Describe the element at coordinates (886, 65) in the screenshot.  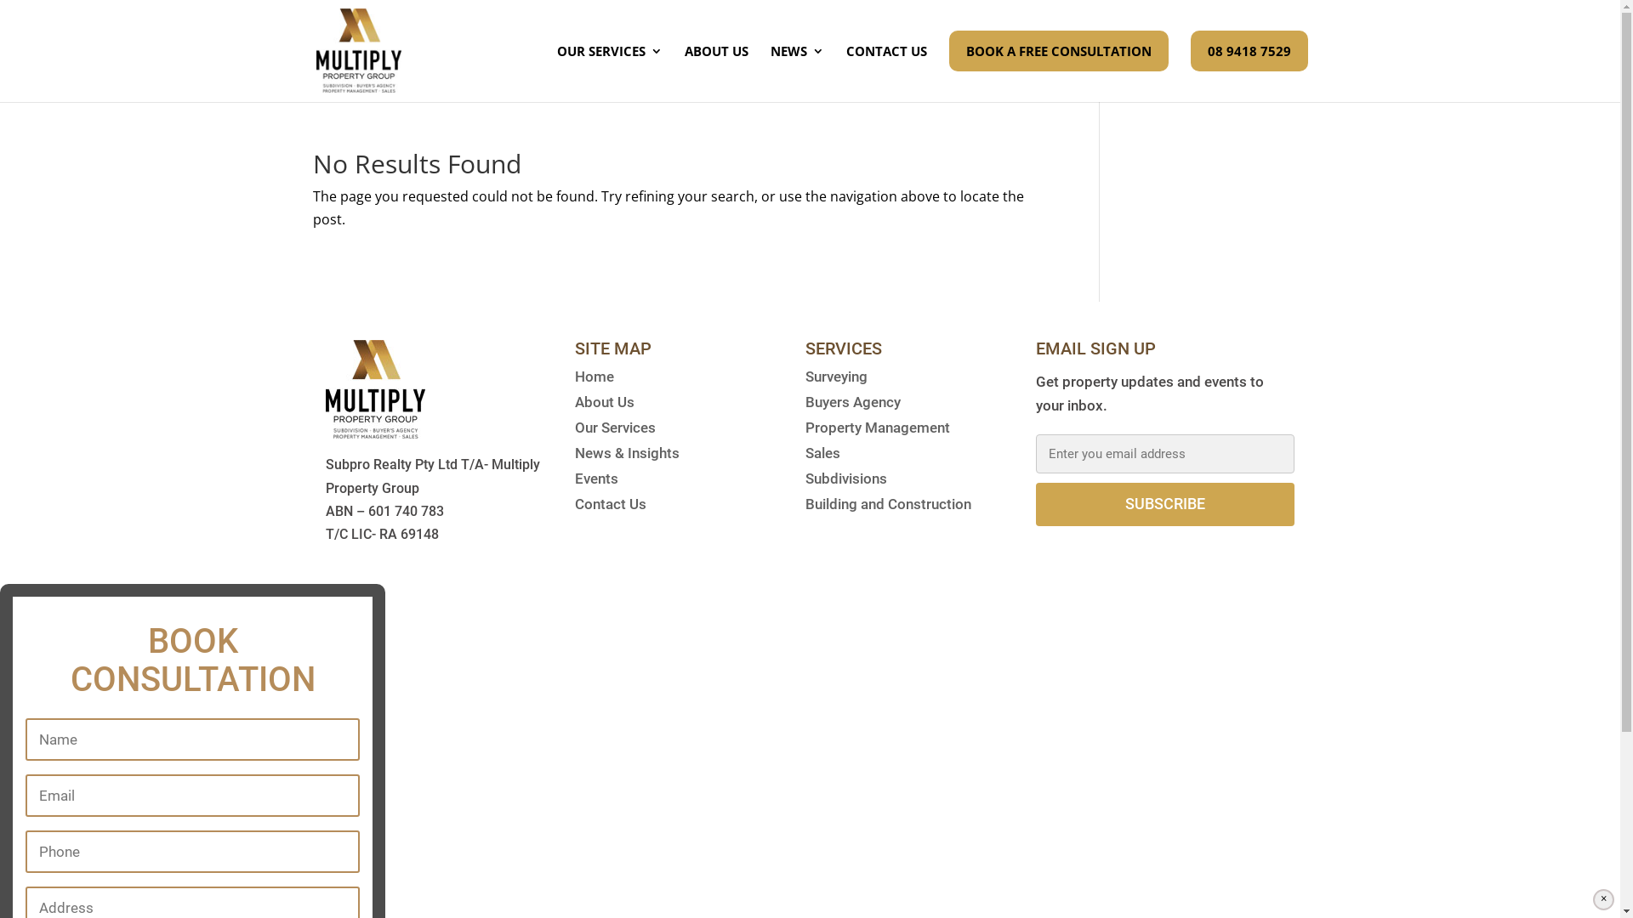
I see `CONTACT US` at that location.